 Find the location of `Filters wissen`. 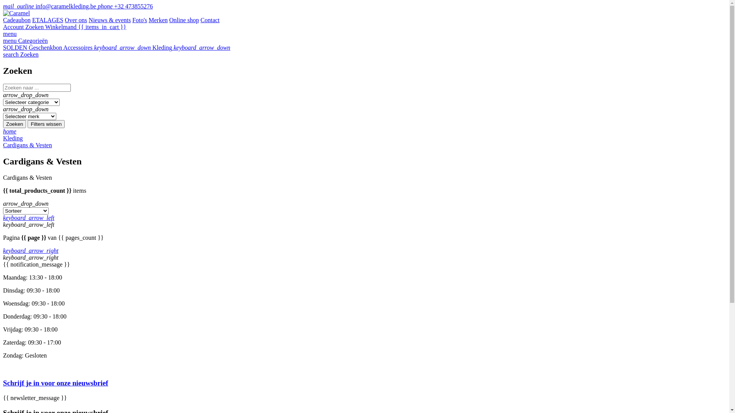

Filters wissen is located at coordinates (46, 124).